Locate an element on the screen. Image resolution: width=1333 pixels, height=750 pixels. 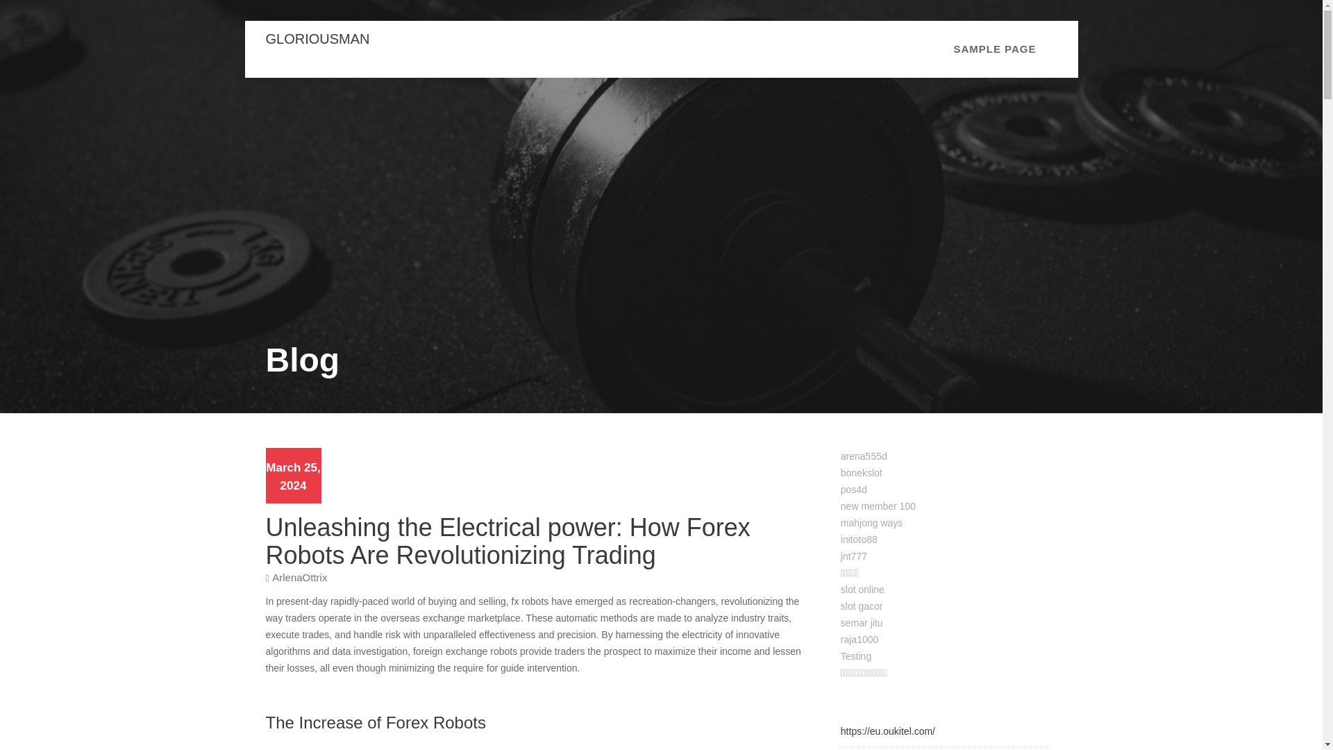
gloriousman is located at coordinates (317, 39).